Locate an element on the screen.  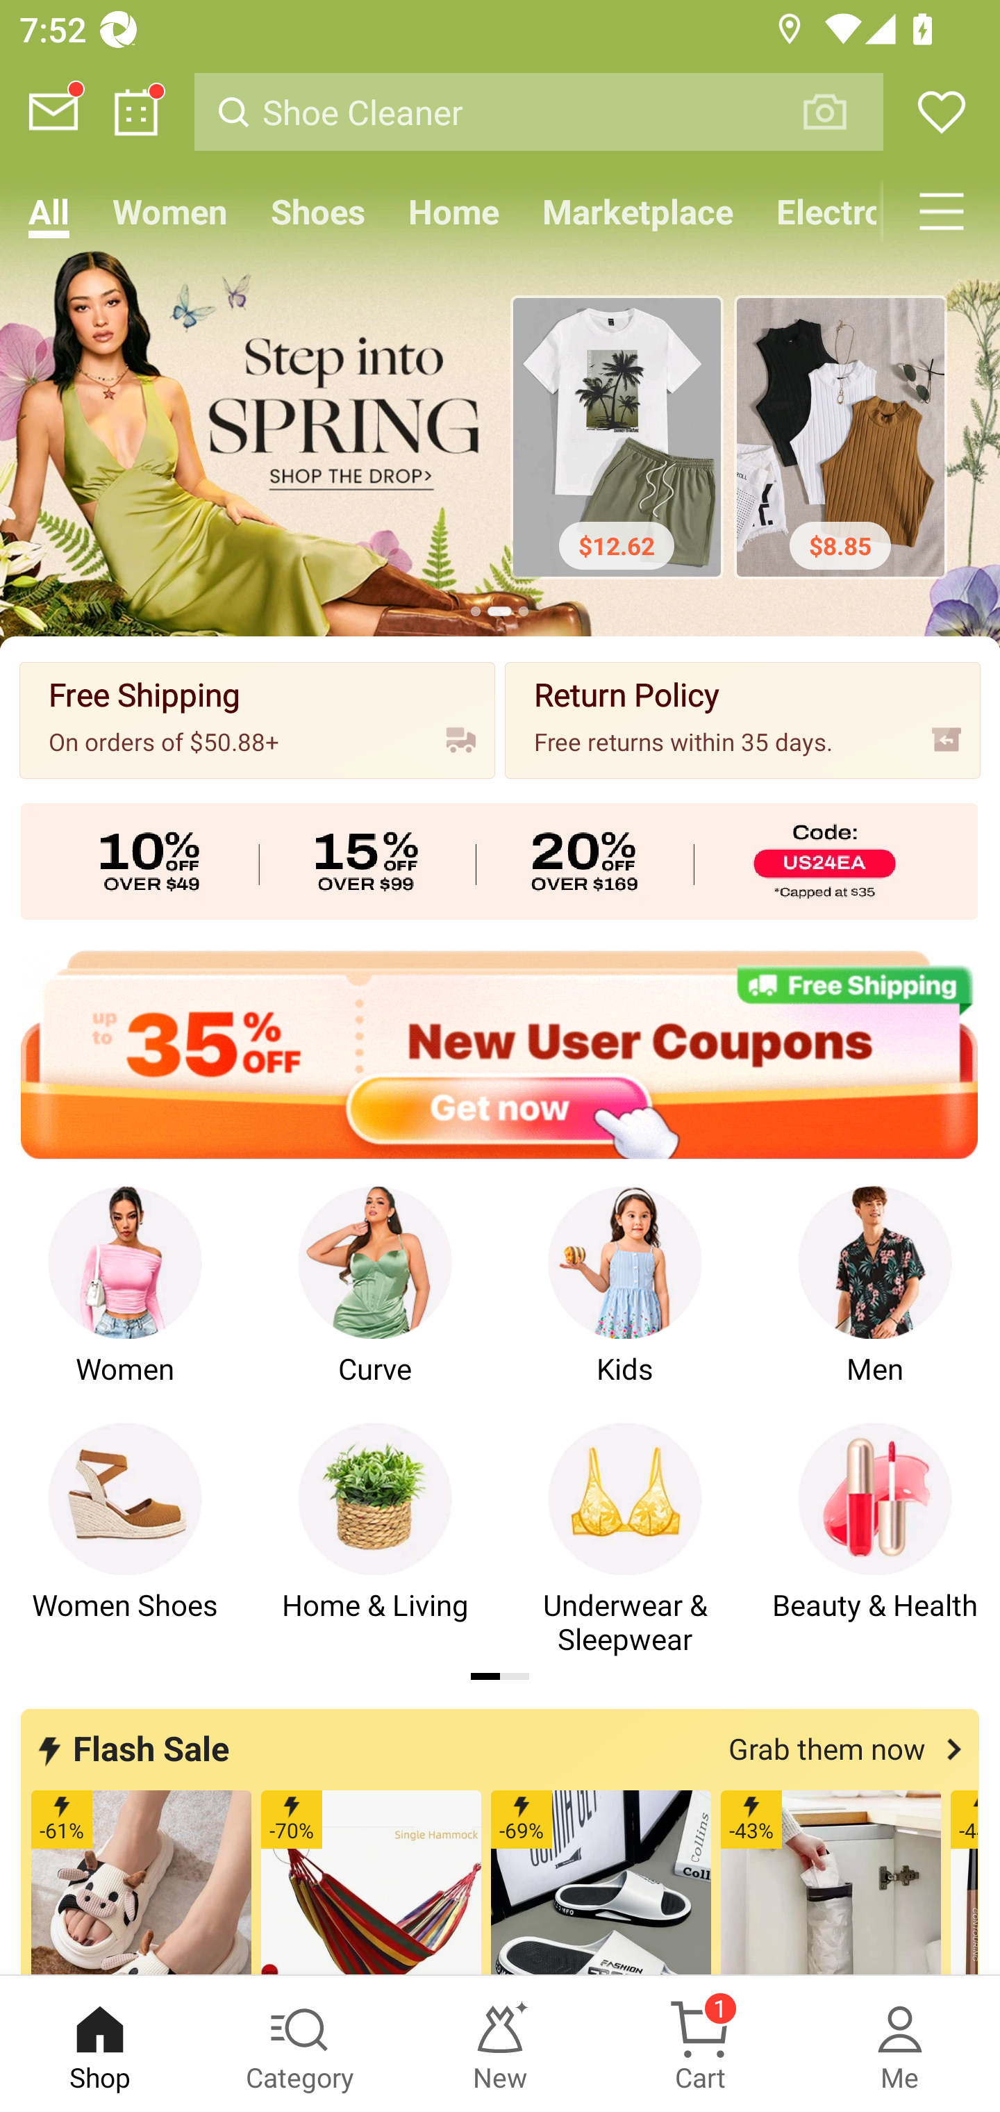
Category is located at coordinates (300, 2044).